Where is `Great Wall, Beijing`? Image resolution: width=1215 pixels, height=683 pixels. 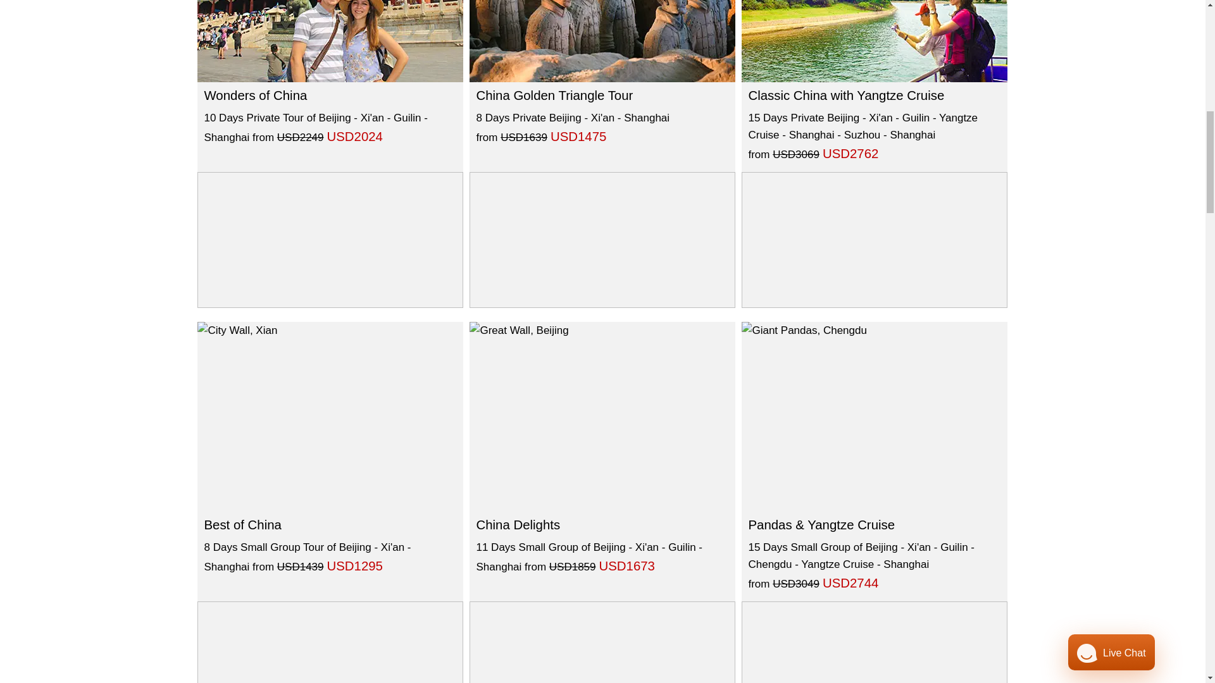 Great Wall, Beijing is located at coordinates (602, 416).